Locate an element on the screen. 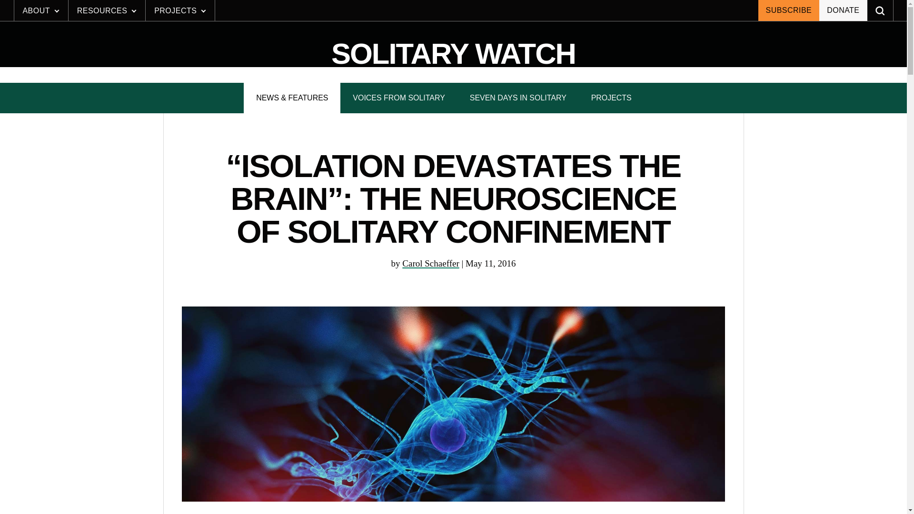 This screenshot has height=514, width=914. RESOURCES is located at coordinates (107, 11).